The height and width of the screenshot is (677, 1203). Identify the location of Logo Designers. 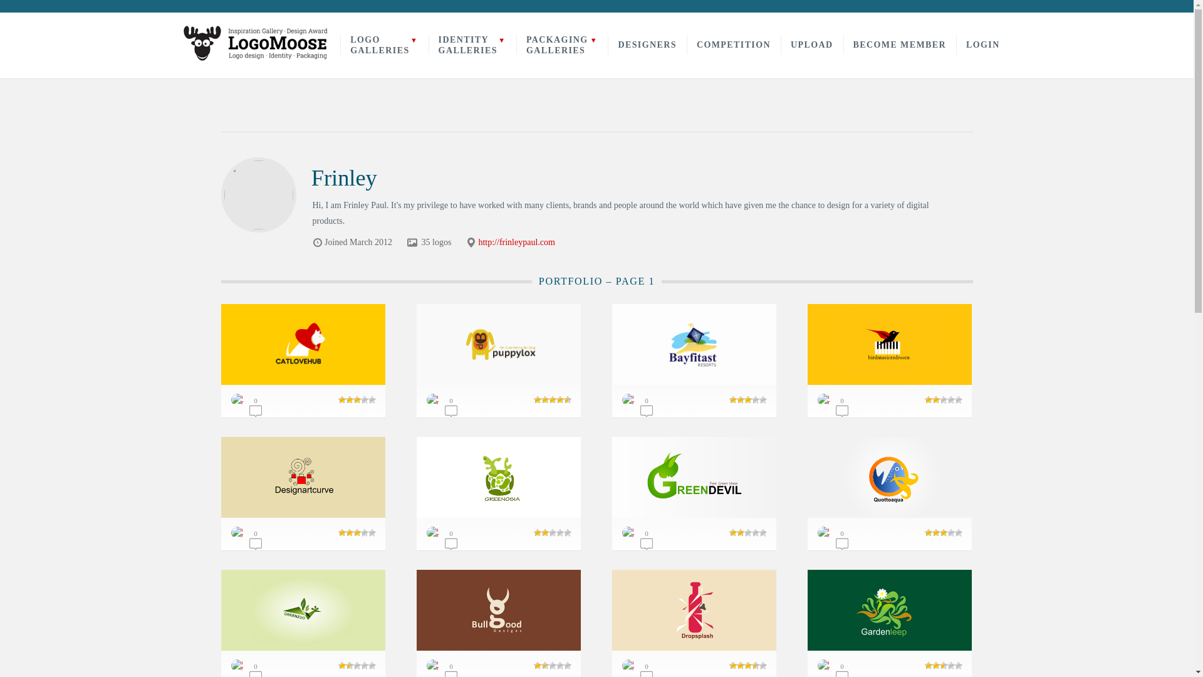
(384, 45).